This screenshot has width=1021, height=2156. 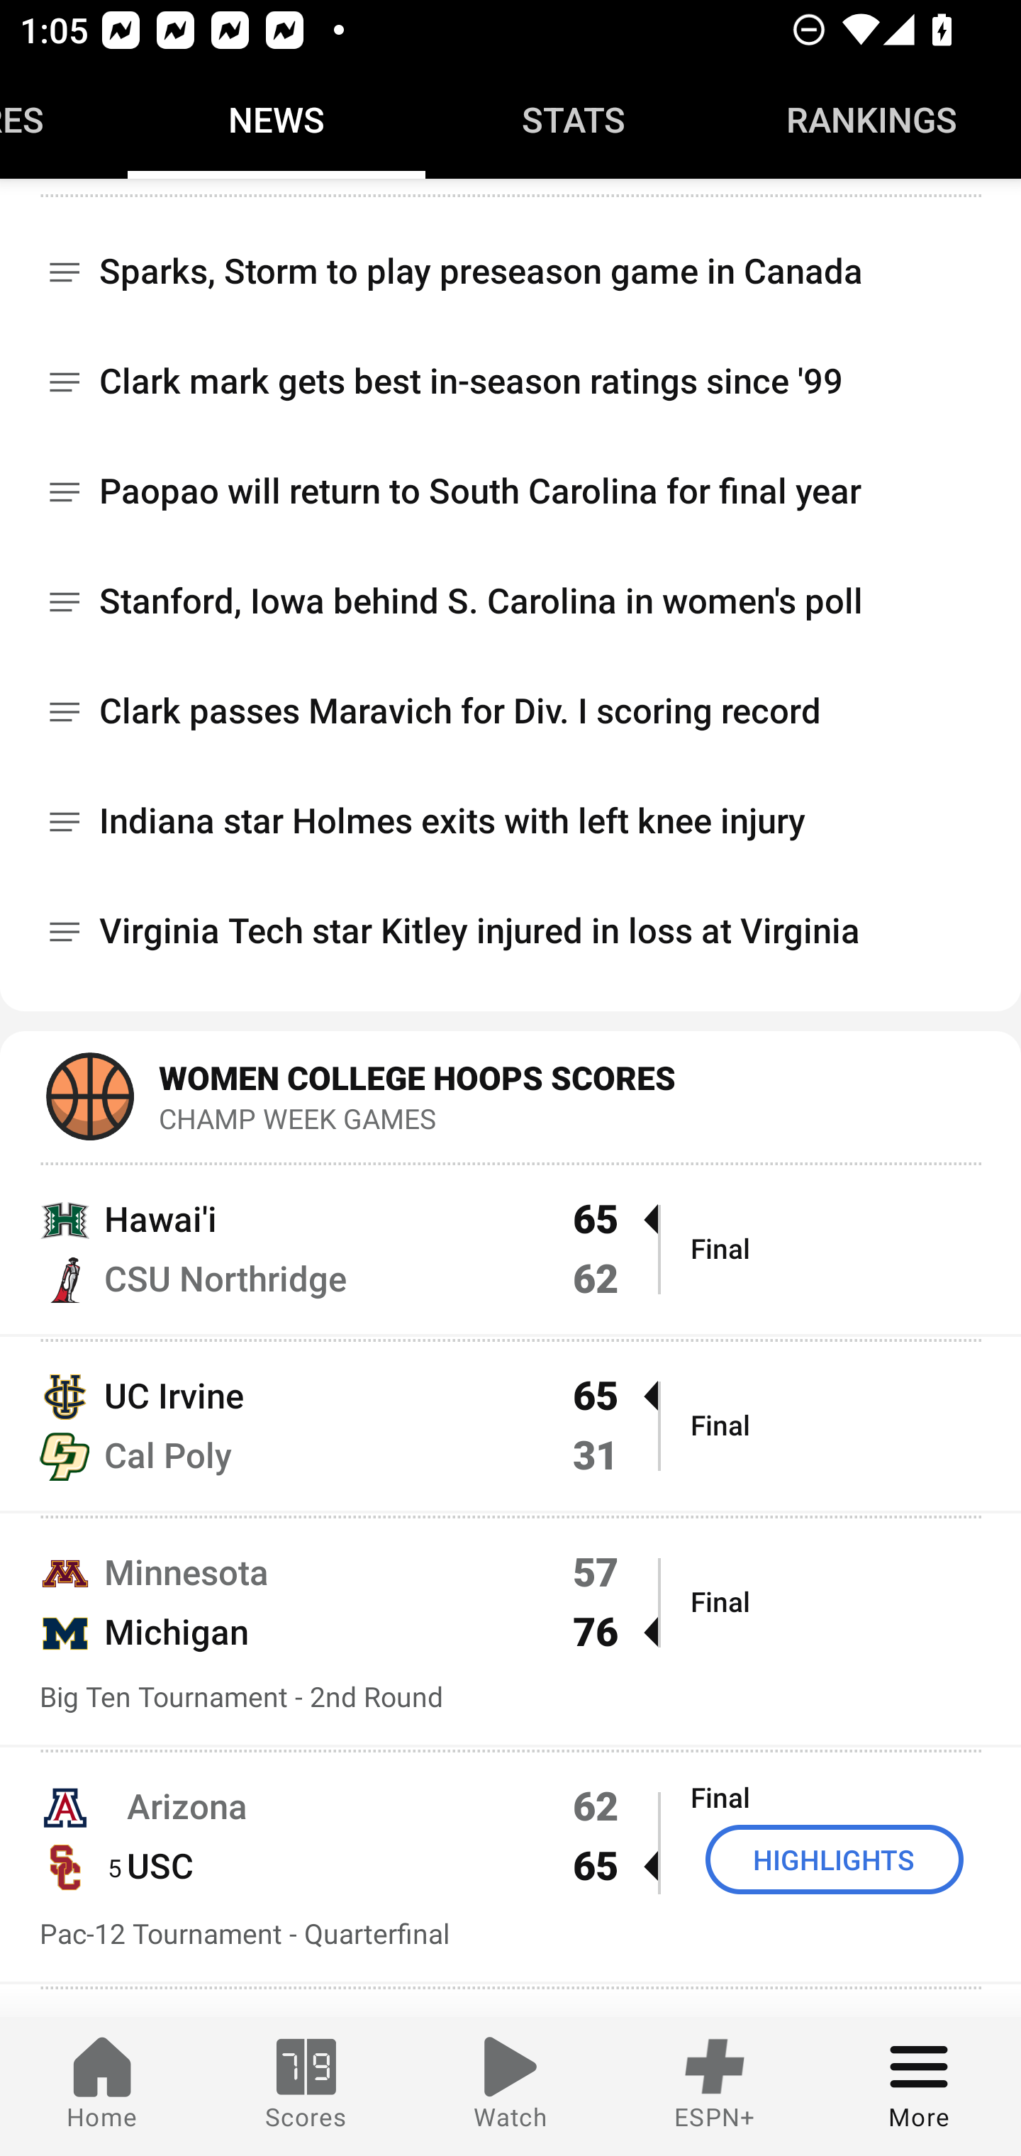 What do you see at coordinates (510, 1247) in the screenshot?
I see `Hawai'i 65  CSU Northridge 62 Final` at bounding box center [510, 1247].